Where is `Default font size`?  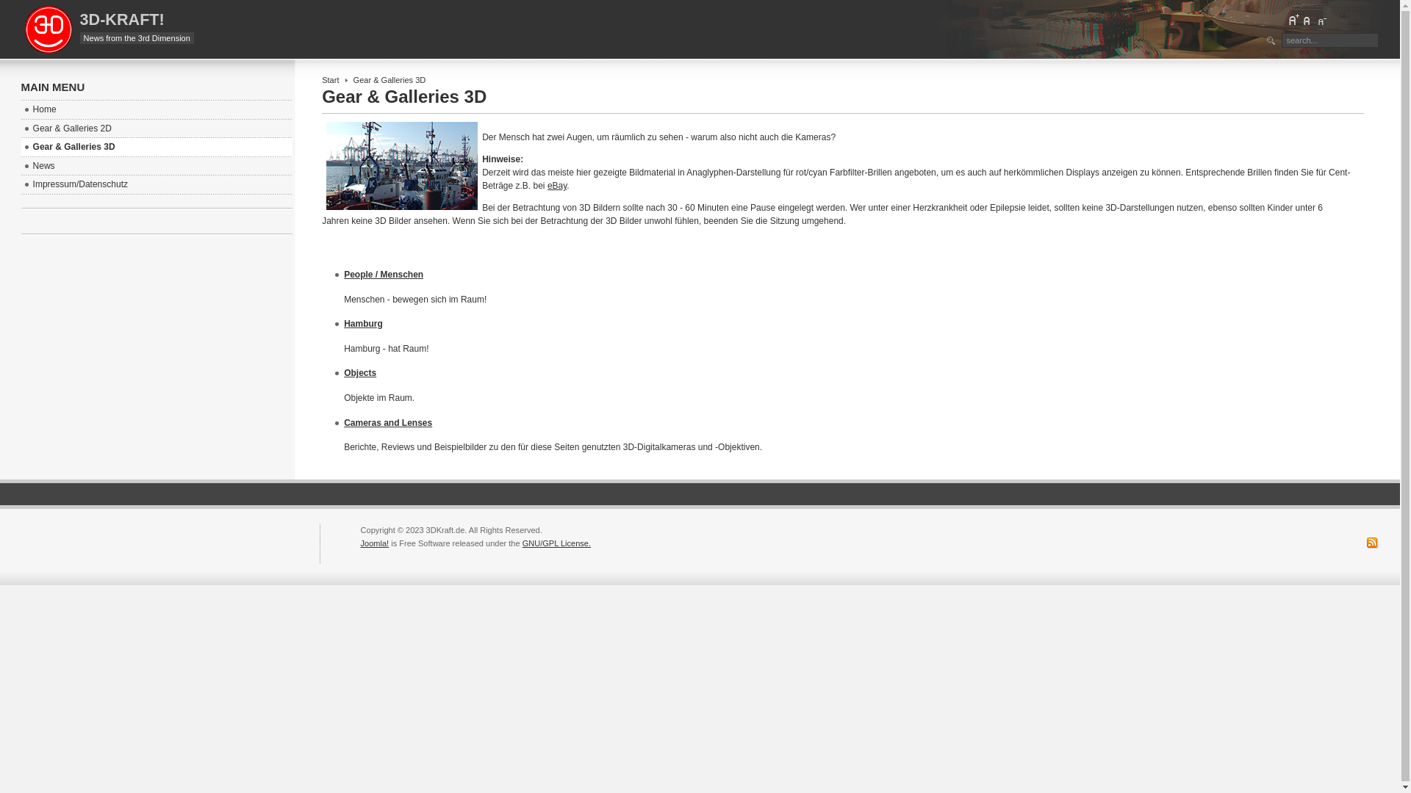 Default font size is located at coordinates (1307, 20).